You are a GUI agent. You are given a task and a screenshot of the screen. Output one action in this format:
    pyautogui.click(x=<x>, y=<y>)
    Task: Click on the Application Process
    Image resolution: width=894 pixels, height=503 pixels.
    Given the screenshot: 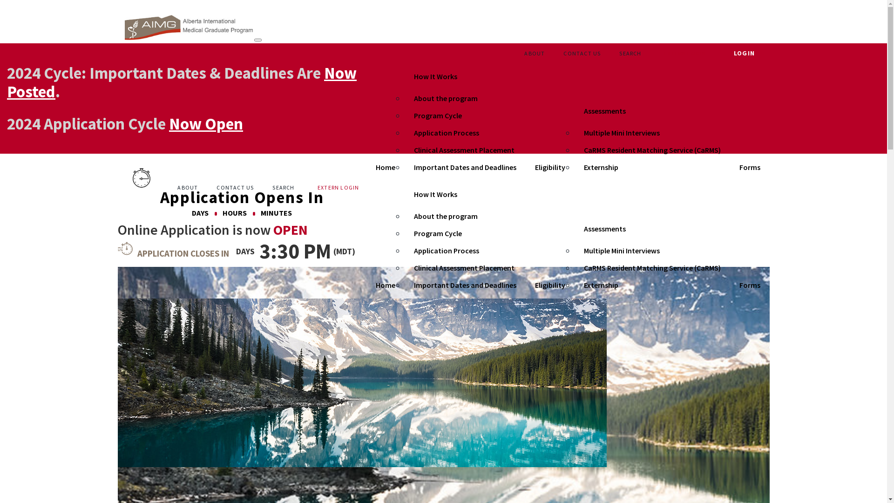 What is the action you would take?
    pyautogui.click(x=465, y=133)
    